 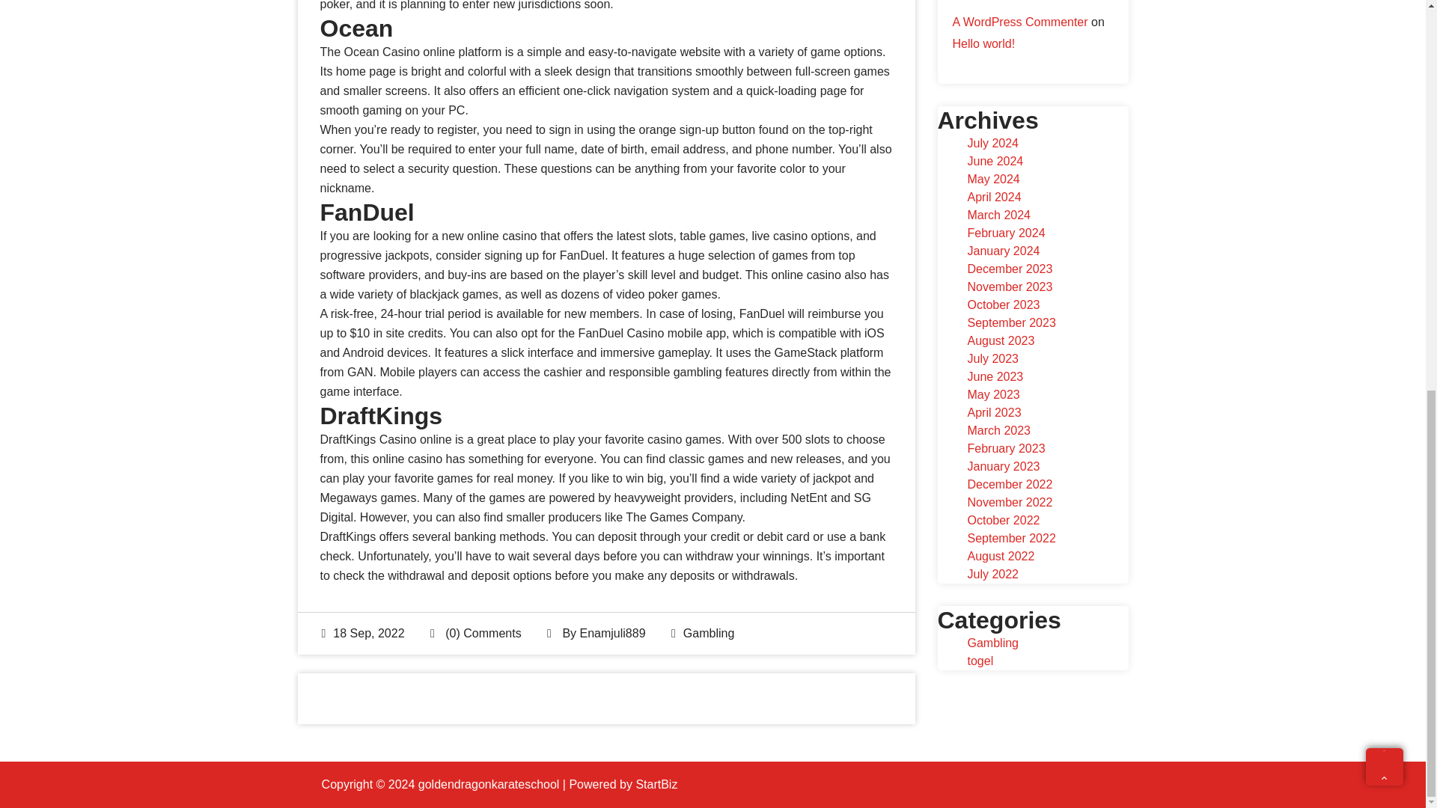 I want to click on April 2023, so click(x=994, y=413).